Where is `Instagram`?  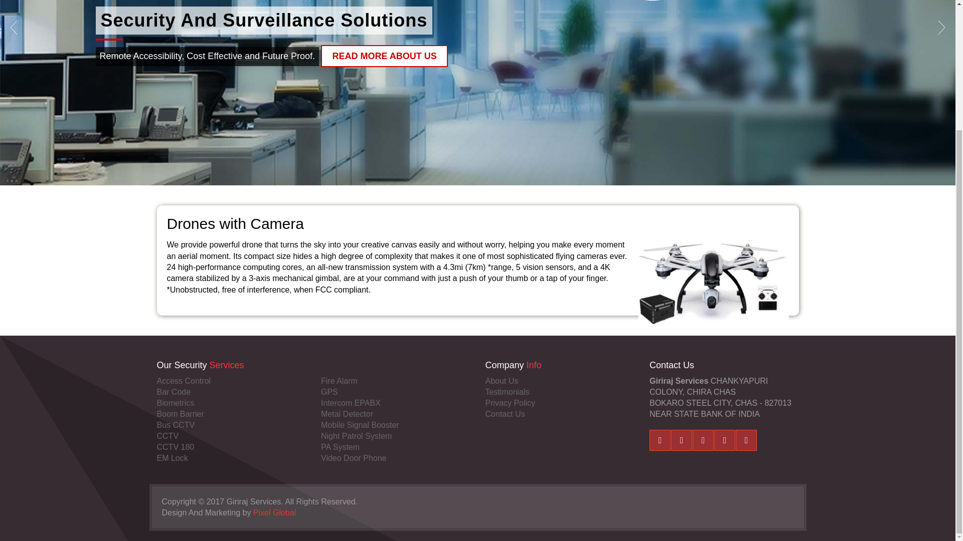
Instagram is located at coordinates (746, 440).